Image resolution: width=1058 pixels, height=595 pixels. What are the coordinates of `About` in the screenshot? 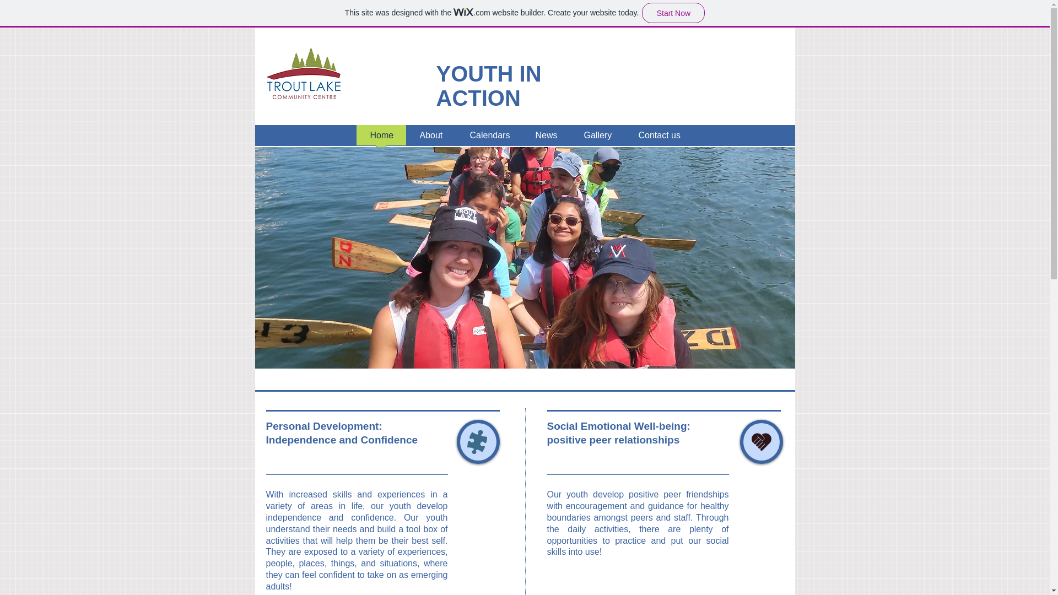 It's located at (430, 138).